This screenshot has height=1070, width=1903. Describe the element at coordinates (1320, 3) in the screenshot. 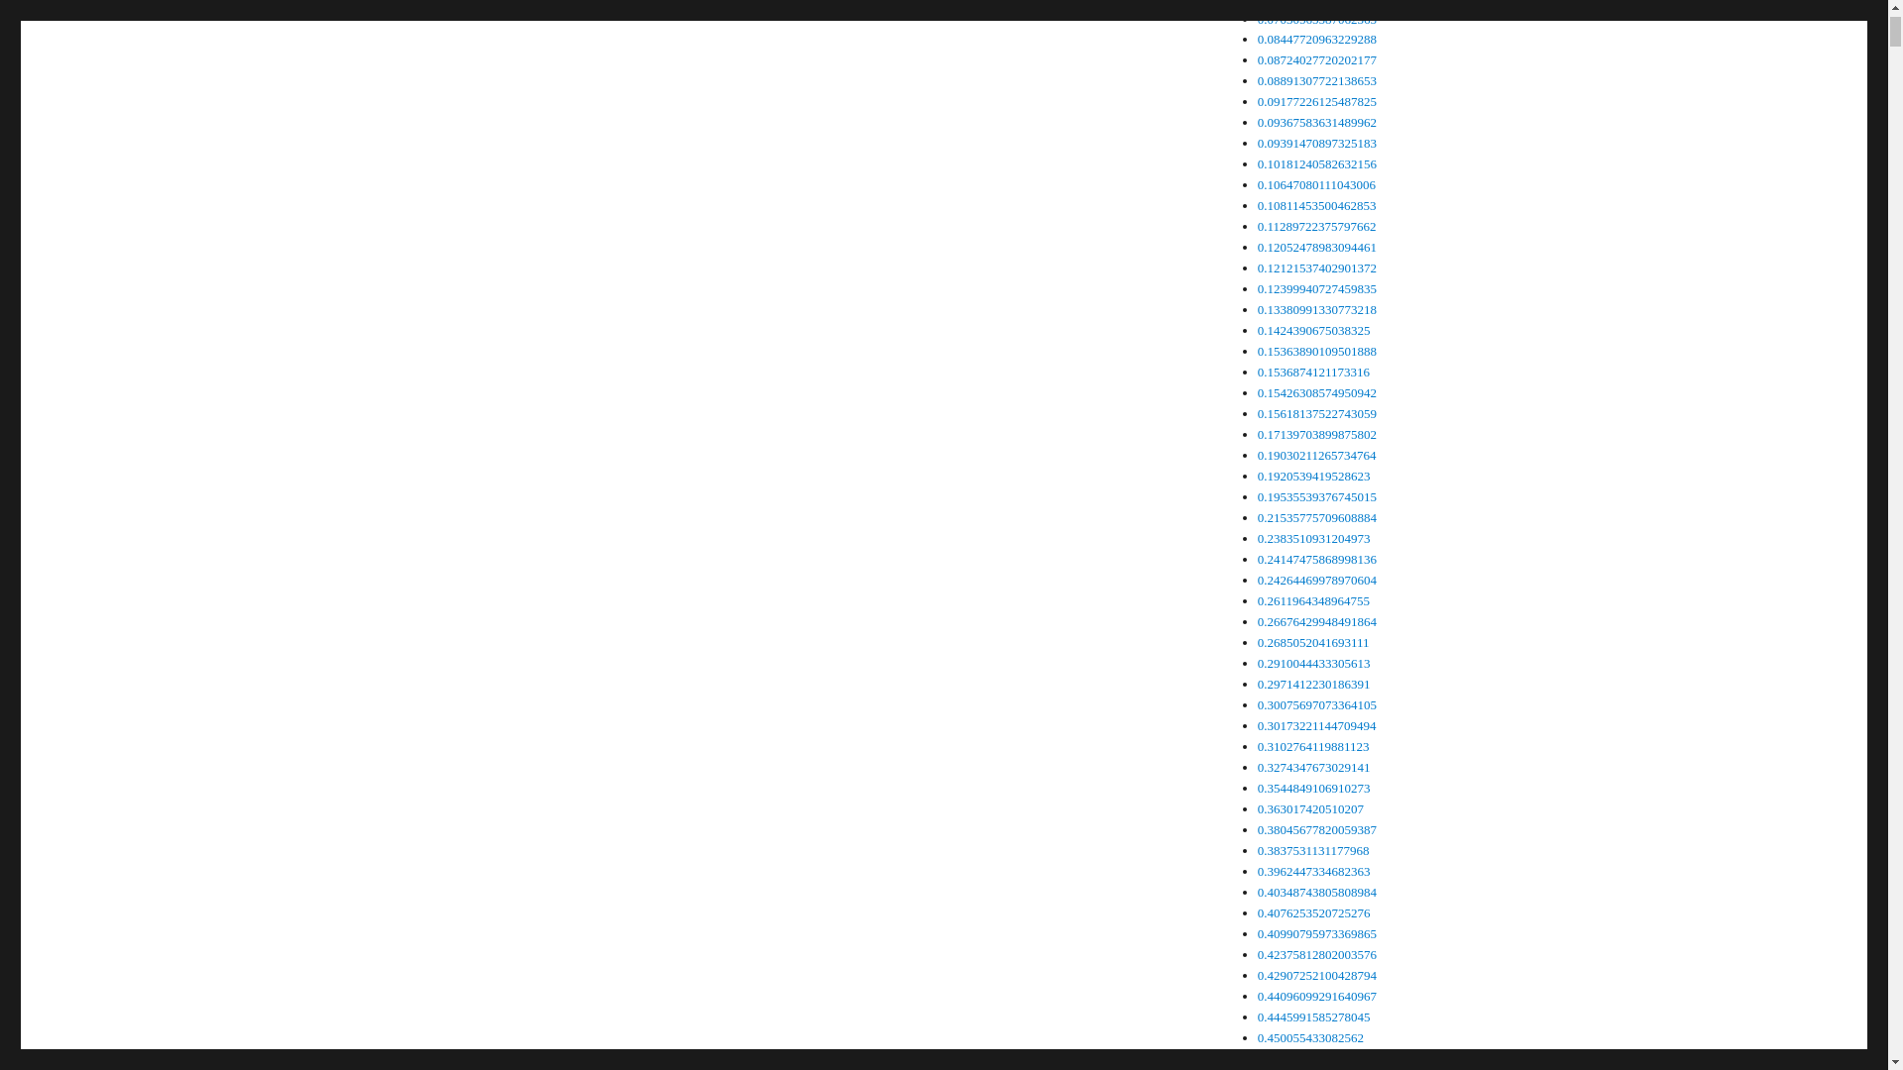

I see `0.038674021625345056` at that location.